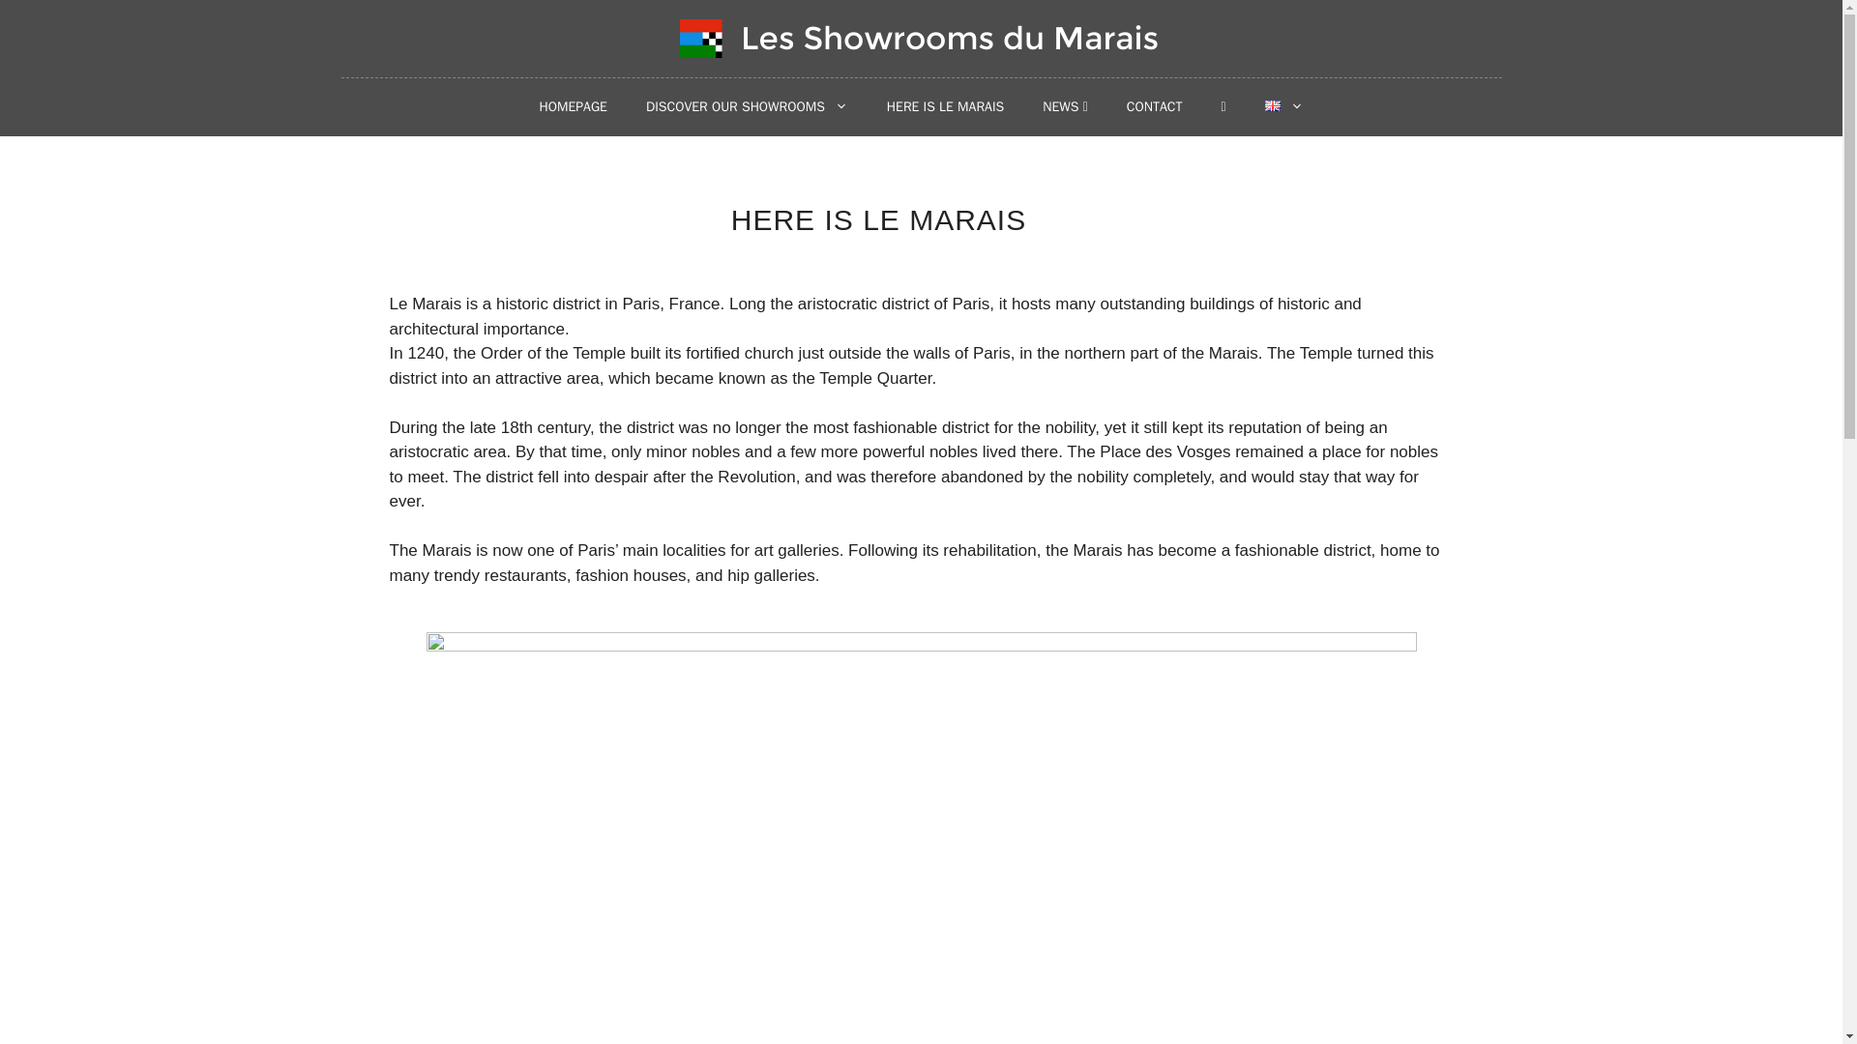  What do you see at coordinates (944, 107) in the screenshot?
I see `HERE IS LE MARAIS` at bounding box center [944, 107].